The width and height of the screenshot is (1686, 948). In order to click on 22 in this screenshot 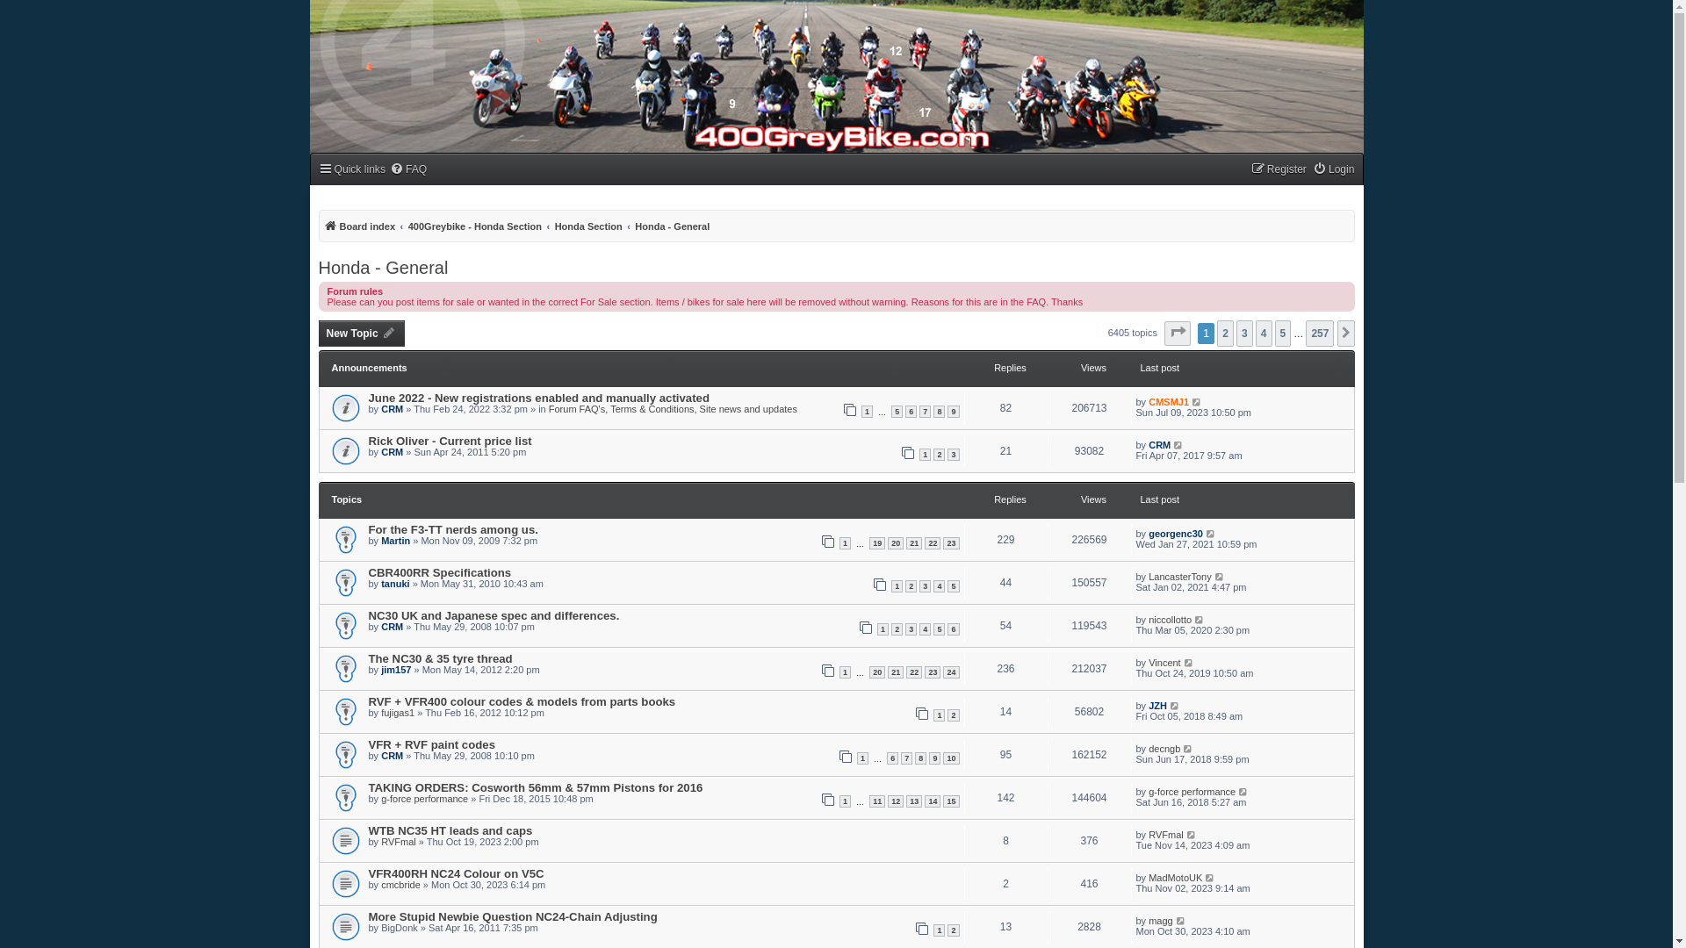, I will do `click(914, 672)`.